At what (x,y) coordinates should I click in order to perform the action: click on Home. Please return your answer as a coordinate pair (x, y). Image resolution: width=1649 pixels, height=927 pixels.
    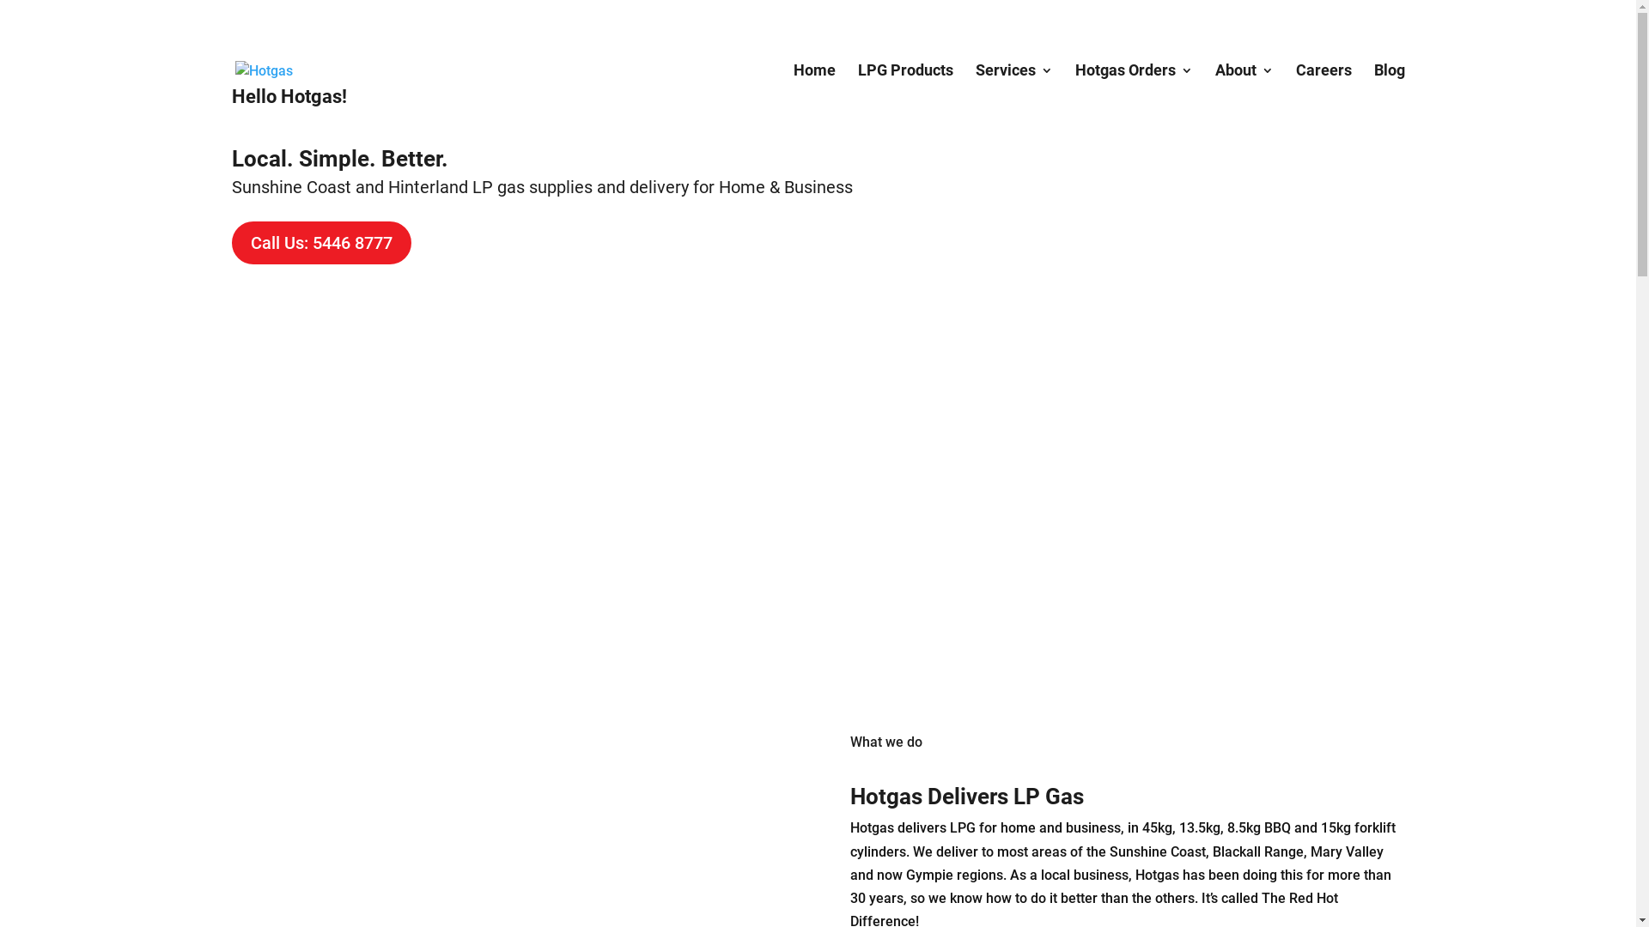
    Looking at the image, I should click on (814, 89).